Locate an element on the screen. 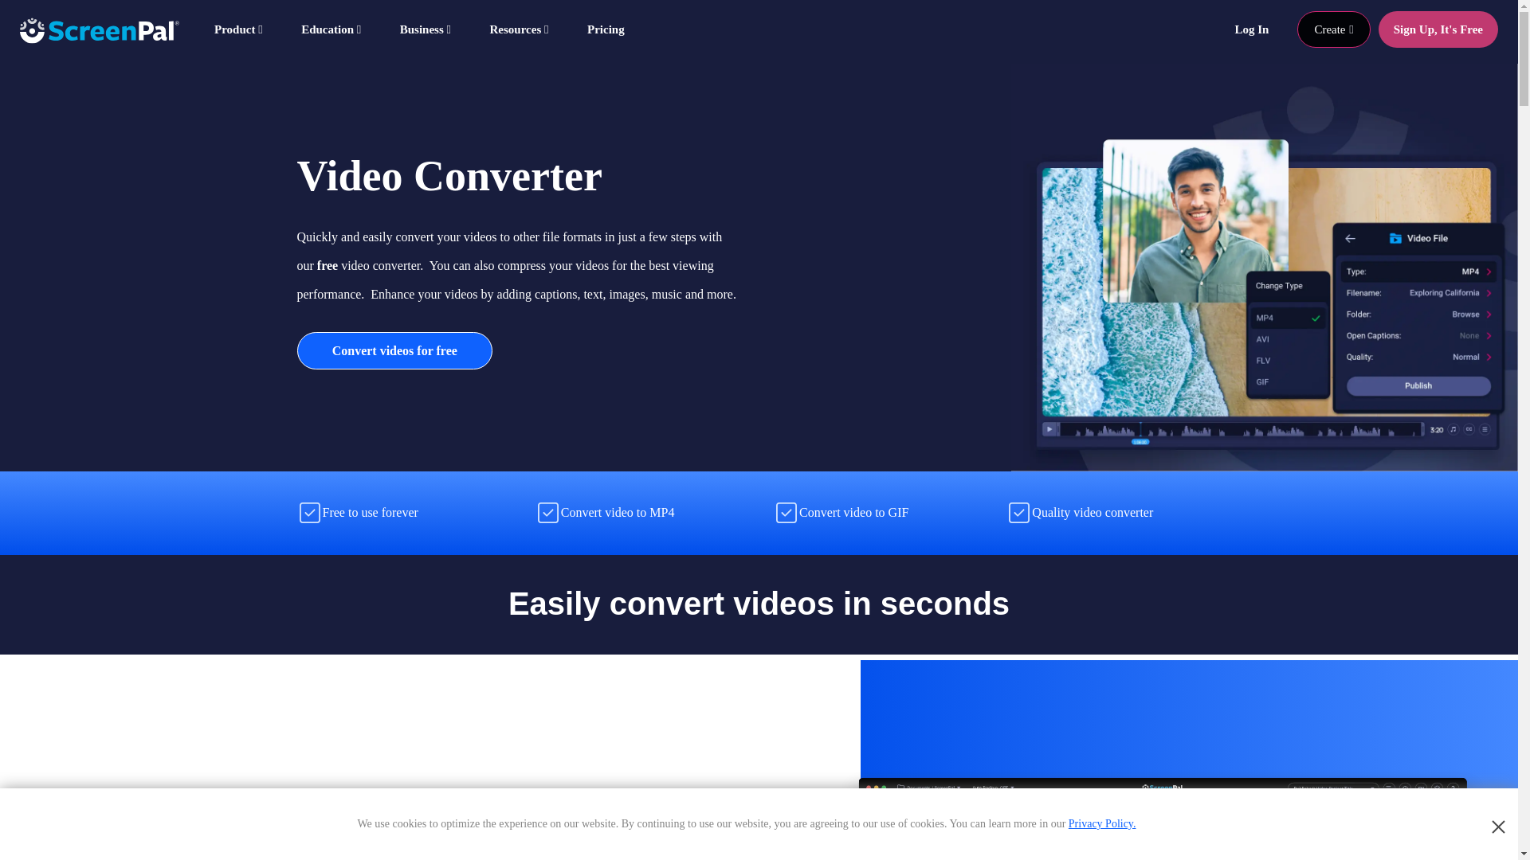 The image size is (1530, 860). Education is located at coordinates (333, 29).